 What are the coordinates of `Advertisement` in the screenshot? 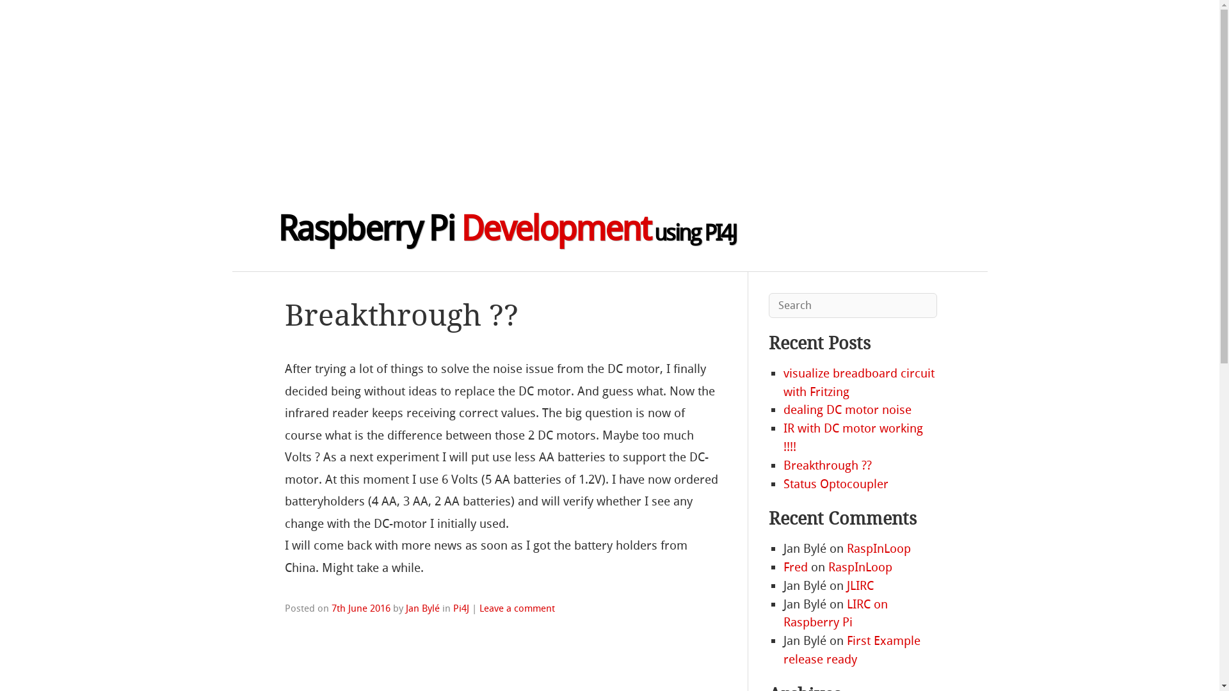 It's located at (384, 90).